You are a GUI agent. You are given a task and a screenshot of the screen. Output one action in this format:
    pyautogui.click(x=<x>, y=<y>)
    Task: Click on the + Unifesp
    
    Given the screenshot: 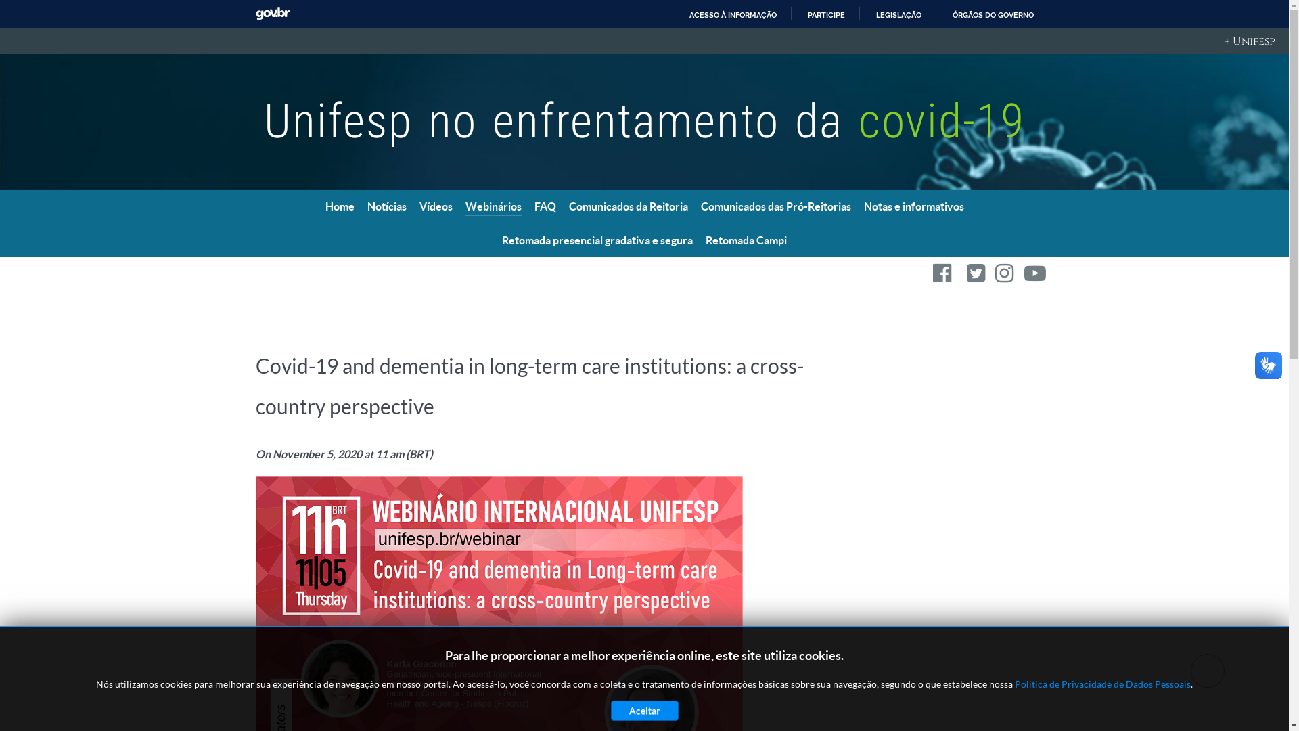 What is the action you would take?
    pyautogui.click(x=644, y=41)
    